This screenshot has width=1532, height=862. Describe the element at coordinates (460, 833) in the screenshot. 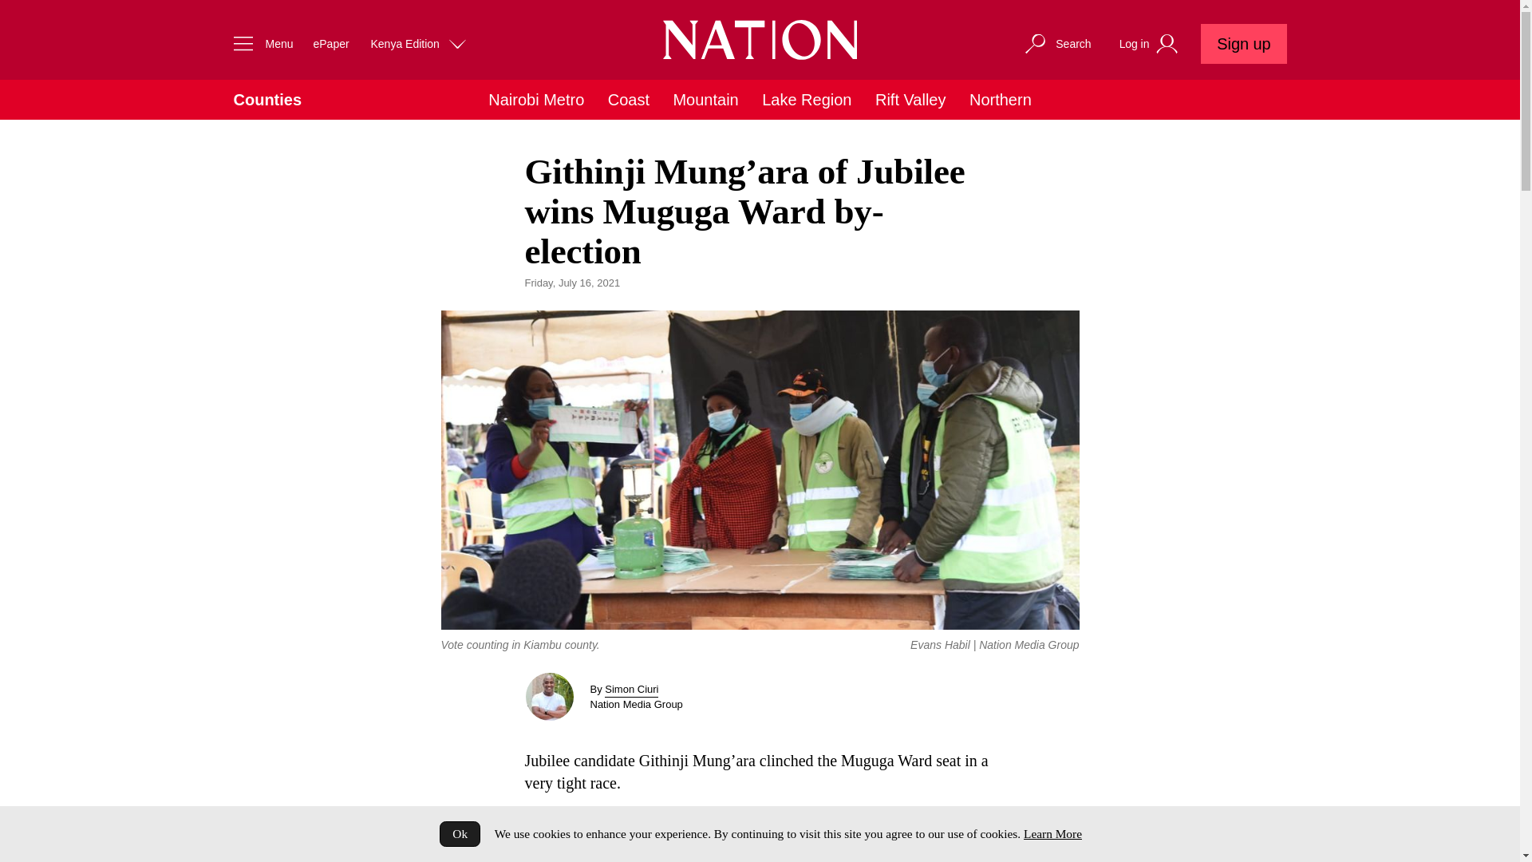

I see `Ok` at that location.